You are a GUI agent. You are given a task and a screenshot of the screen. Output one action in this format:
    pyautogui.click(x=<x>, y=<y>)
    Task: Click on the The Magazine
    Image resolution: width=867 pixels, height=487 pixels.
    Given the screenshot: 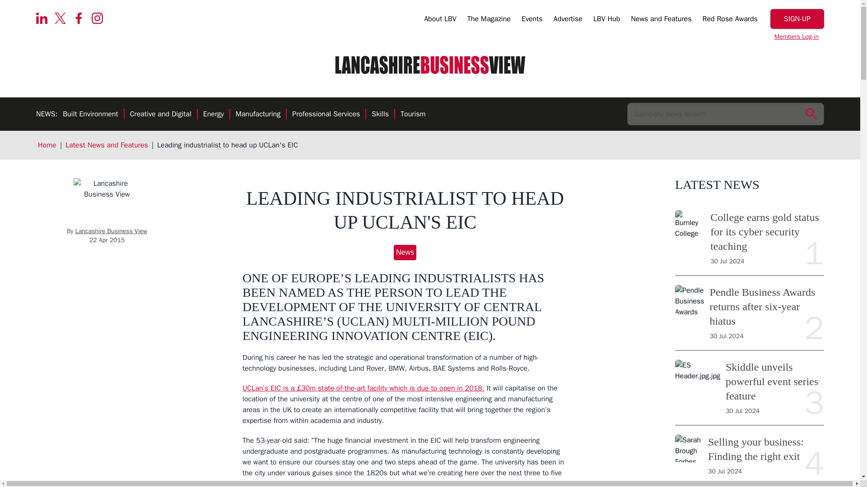 What is the action you would take?
    pyautogui.click(x=489, y=20)
    